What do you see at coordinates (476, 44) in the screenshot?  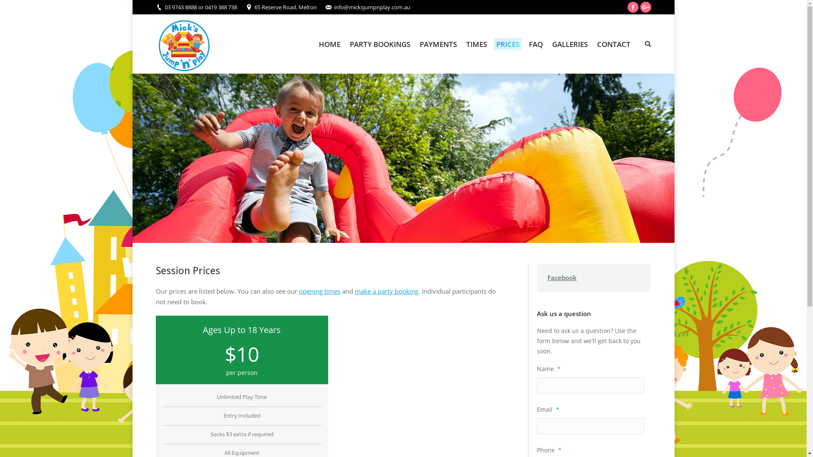 I see `TIMES` at bounding box center [476, 44].